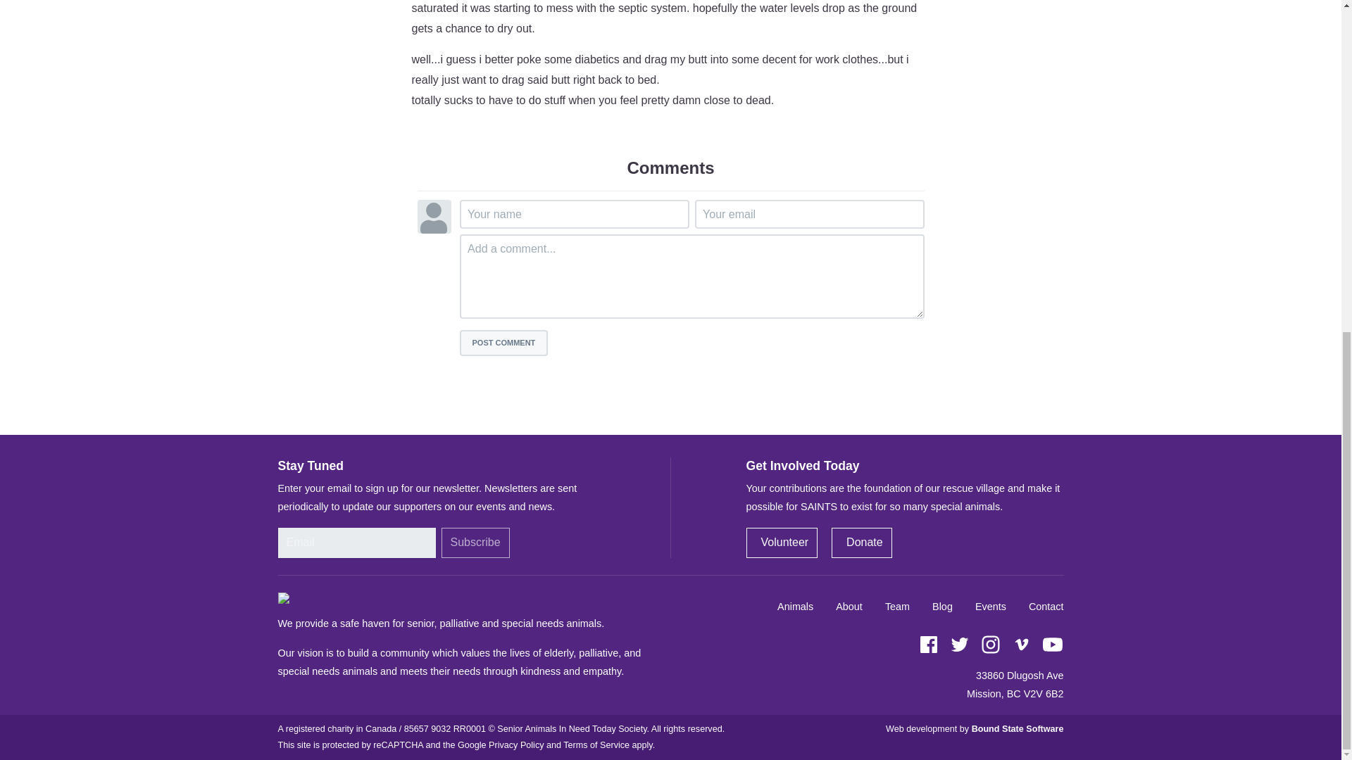 The height and width of the screenshot is (760, 1352). I want to click on Animals, so click(796, 607).